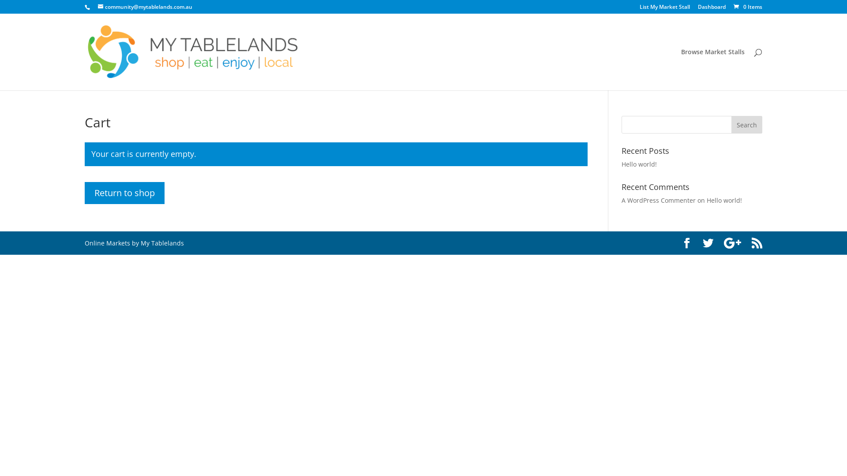 This screenshot has width=847, height=476. I want to click on Hello world!, so click(724, 200).